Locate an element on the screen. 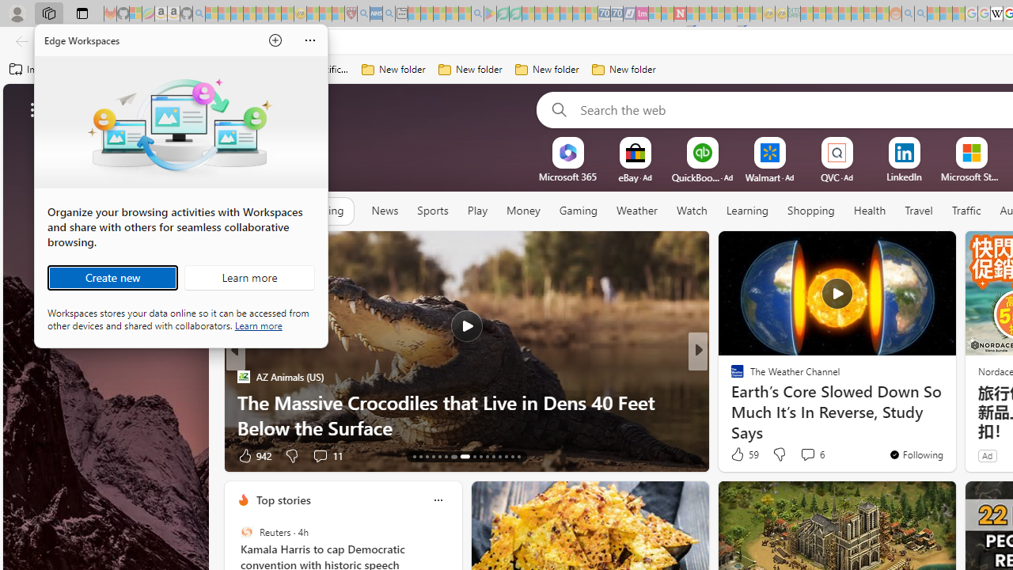  AutomationID: tab-25 is located at coordinates (500, 456).